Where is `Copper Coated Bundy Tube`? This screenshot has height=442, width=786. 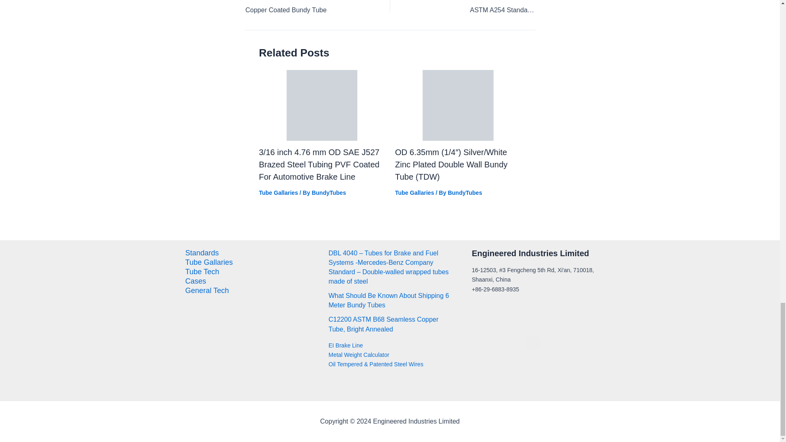 Copper Coated Bundy Tube is located at coordinates (303, 7).